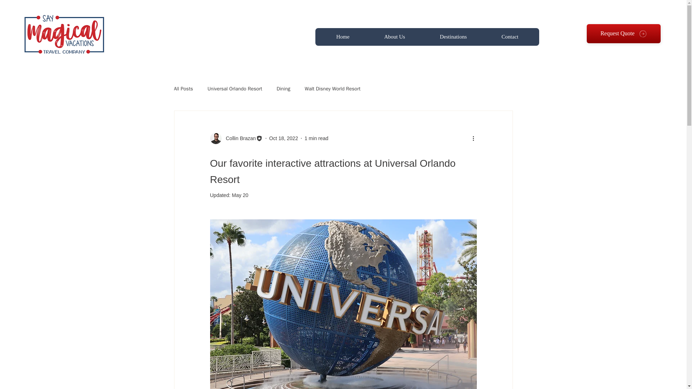 The width and height of the screenshot is (692, 389). What do you see at coordinates (238, 138) in the screenshot?
I see `Collin Brazan` at bounding box center [238, 138].